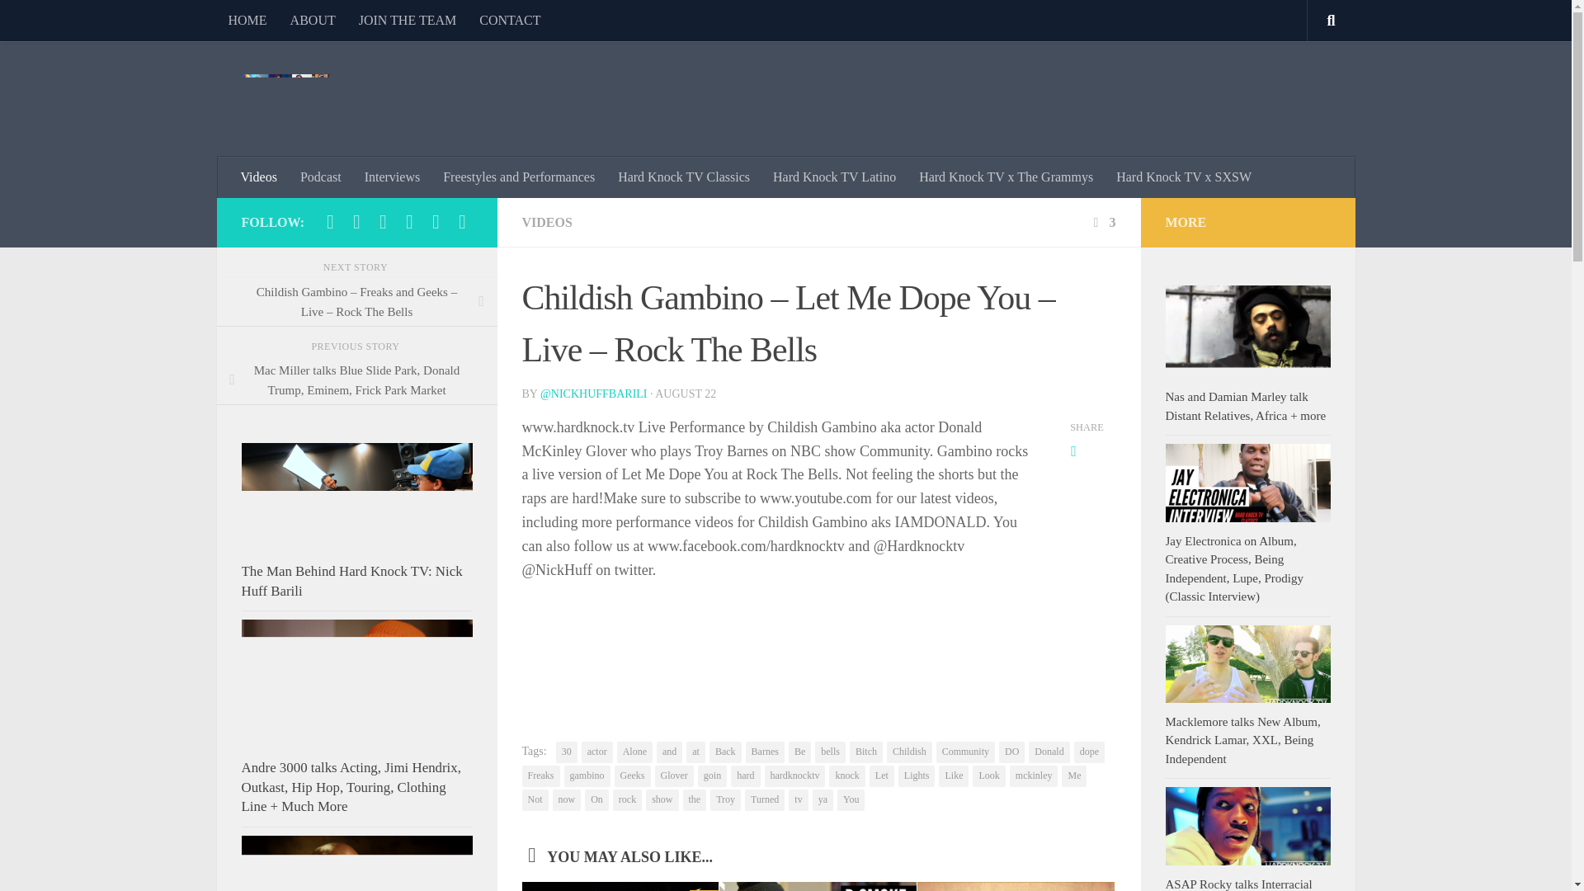  Describe the element at coordinates (725, 752) in the screenshot. I see `Back` at that location.